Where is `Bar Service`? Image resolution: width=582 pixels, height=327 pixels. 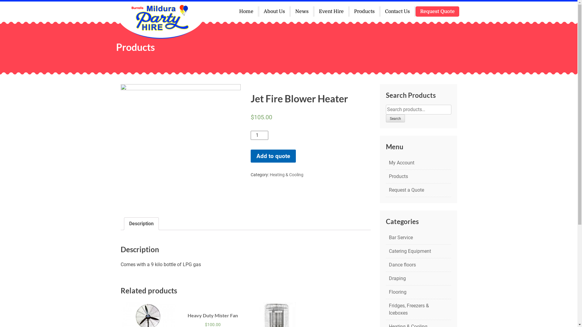
Bar Service is located at coordinates (418, 238).